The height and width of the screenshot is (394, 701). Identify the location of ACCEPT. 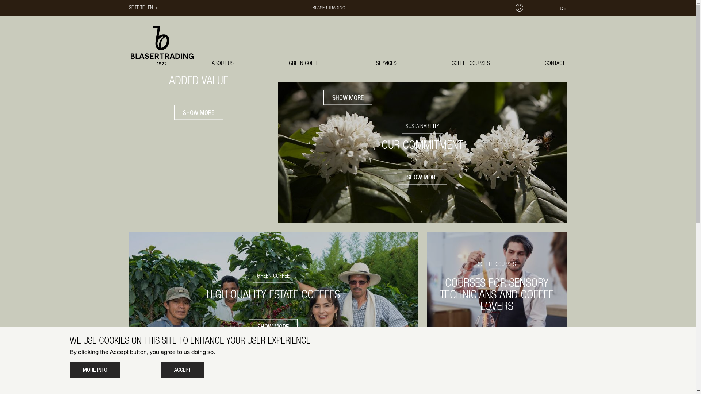
(182, 370).